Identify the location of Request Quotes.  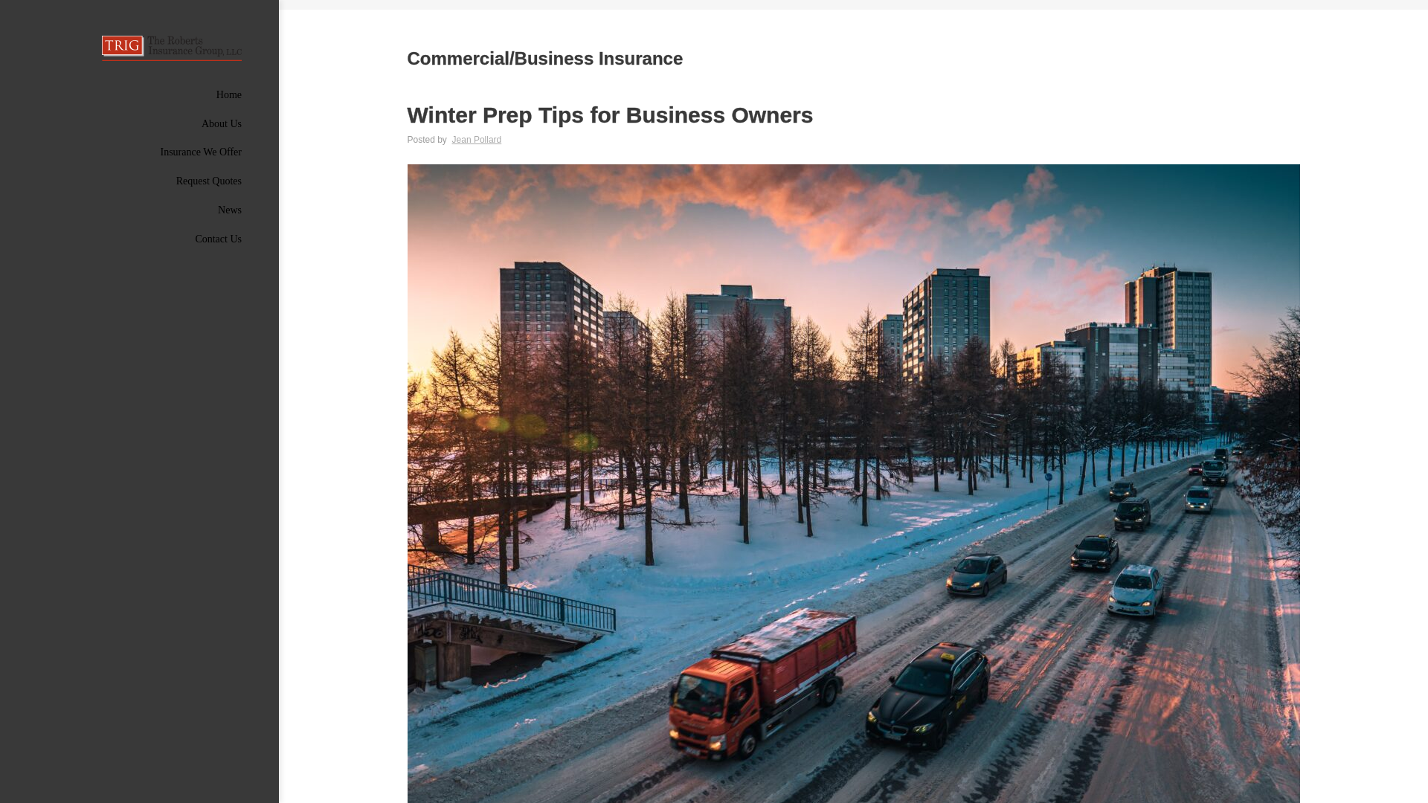
(139, 181).